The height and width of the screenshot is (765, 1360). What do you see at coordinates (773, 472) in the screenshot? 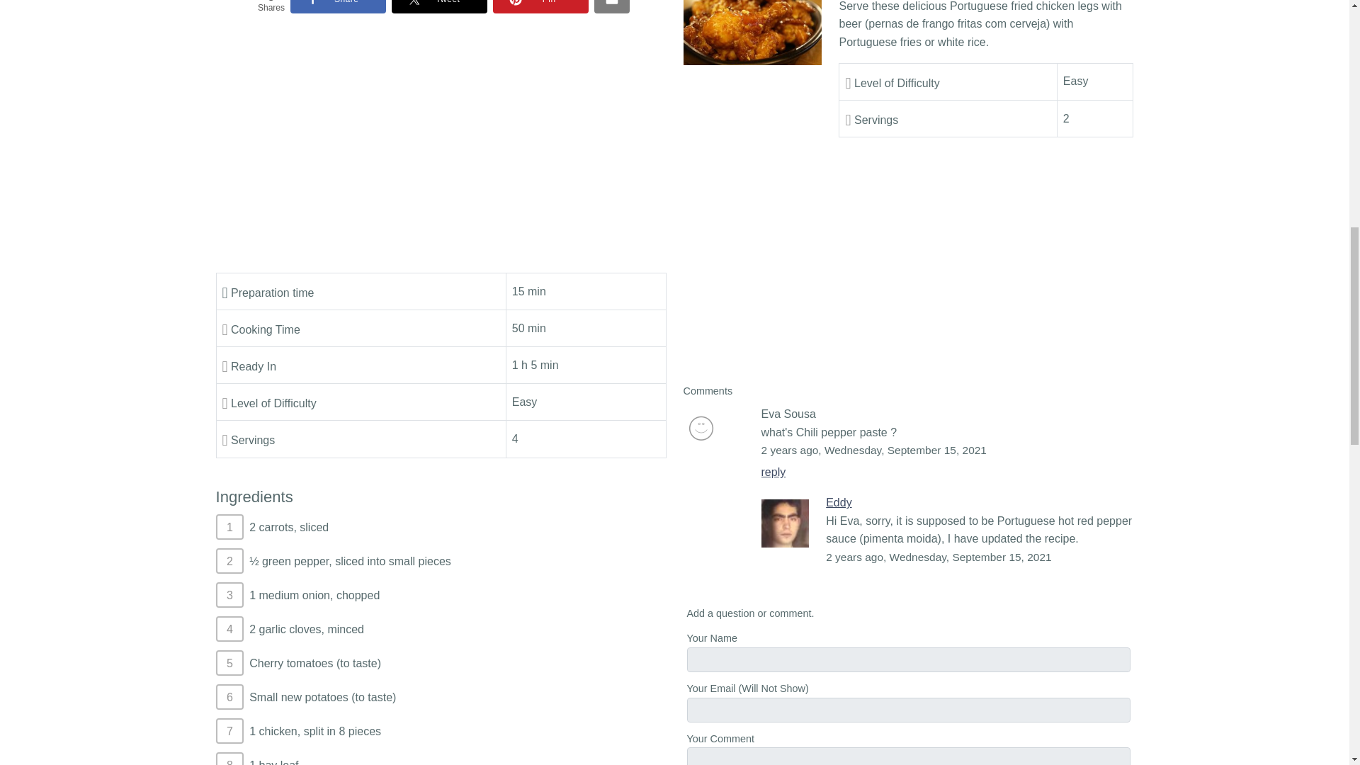
I see `reply` at bounding box center [773, 472].